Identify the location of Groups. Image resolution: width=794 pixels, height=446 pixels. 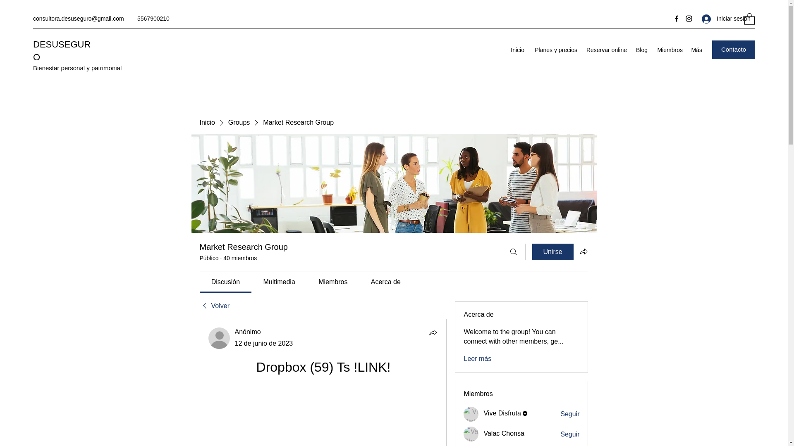
(239, 122).